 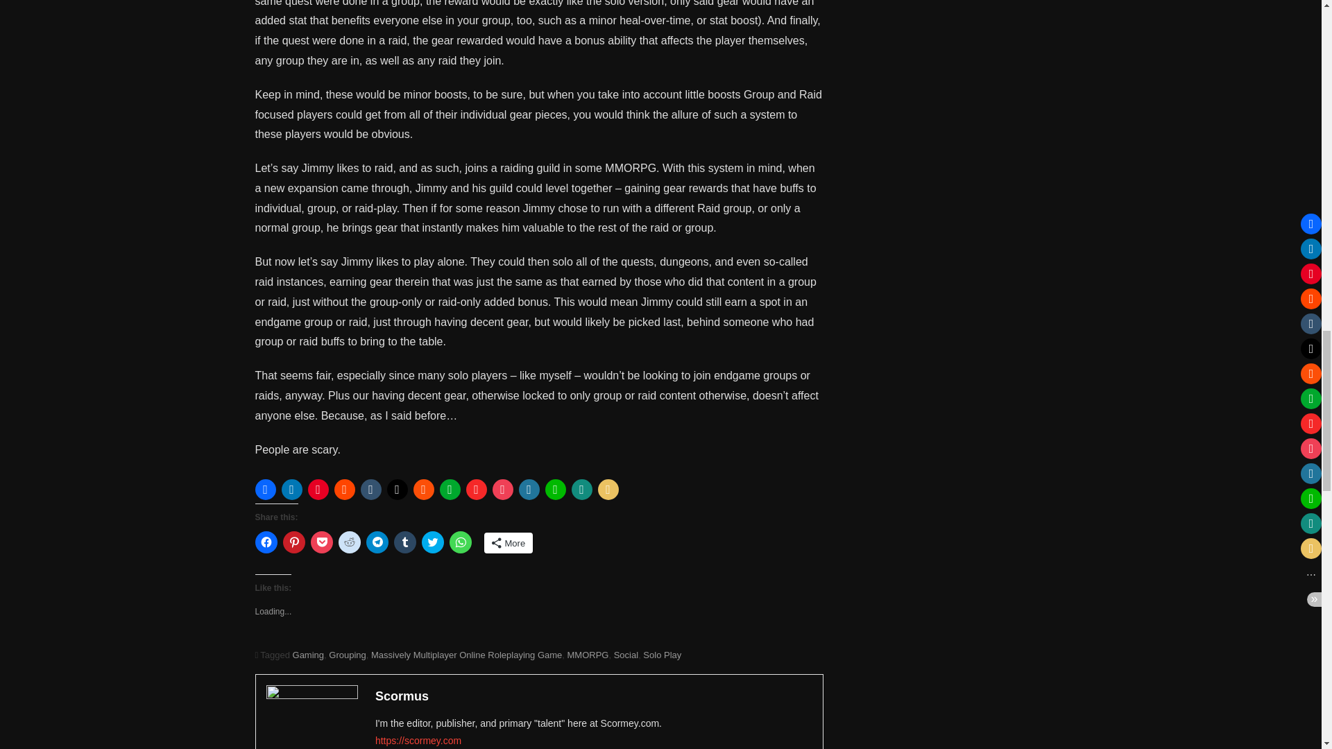 I want to click on More, so click(x=509, y=542).